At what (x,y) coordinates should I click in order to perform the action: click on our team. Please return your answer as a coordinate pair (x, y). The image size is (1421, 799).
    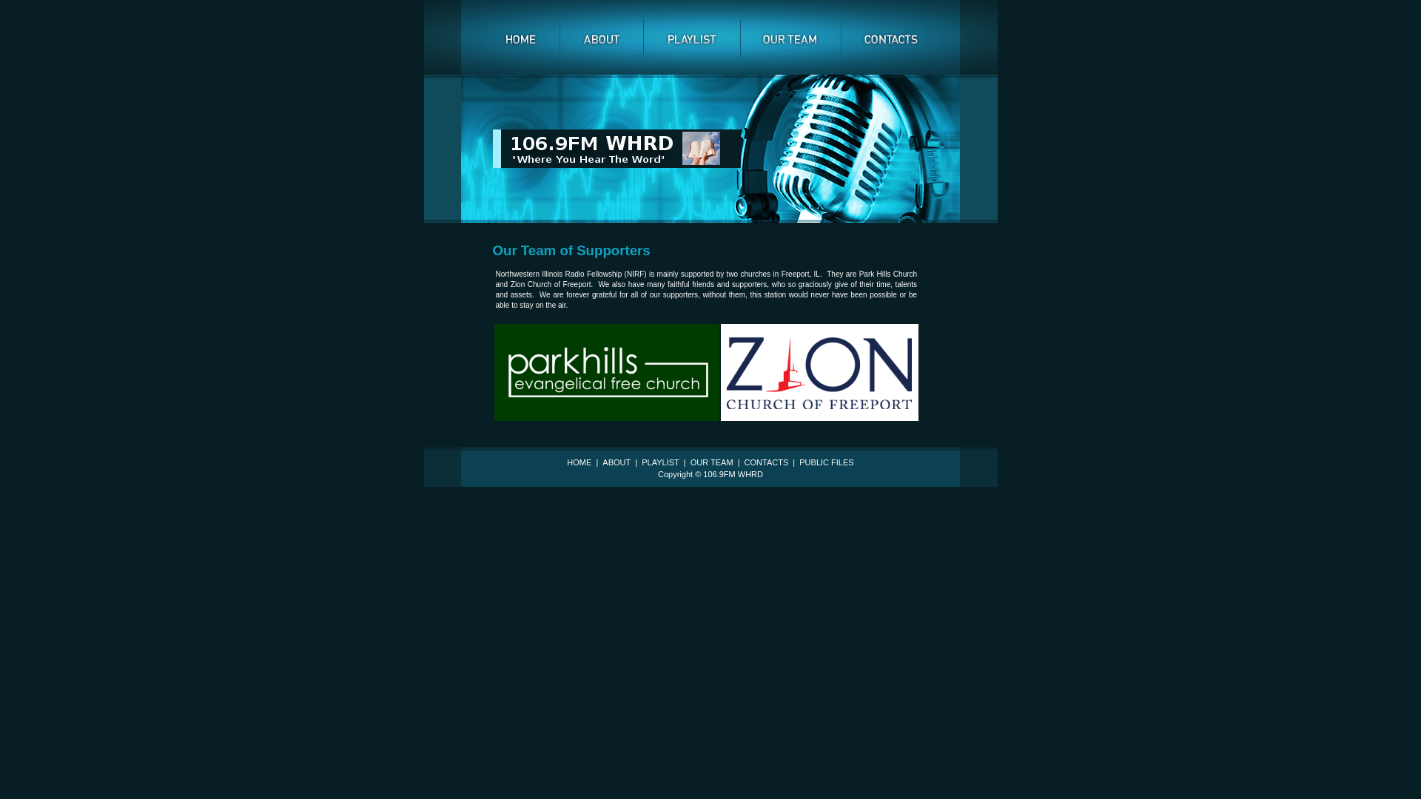
    Looking at the image, I should click on (790, 38).